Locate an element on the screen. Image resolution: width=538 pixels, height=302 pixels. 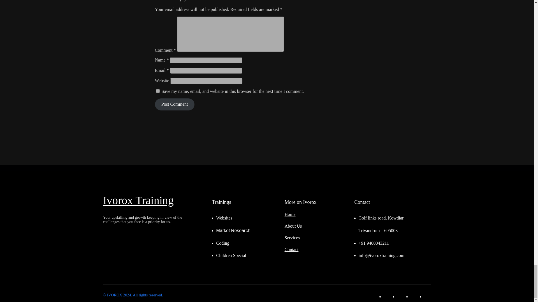
Facebook is located at coordinates (387, 296).